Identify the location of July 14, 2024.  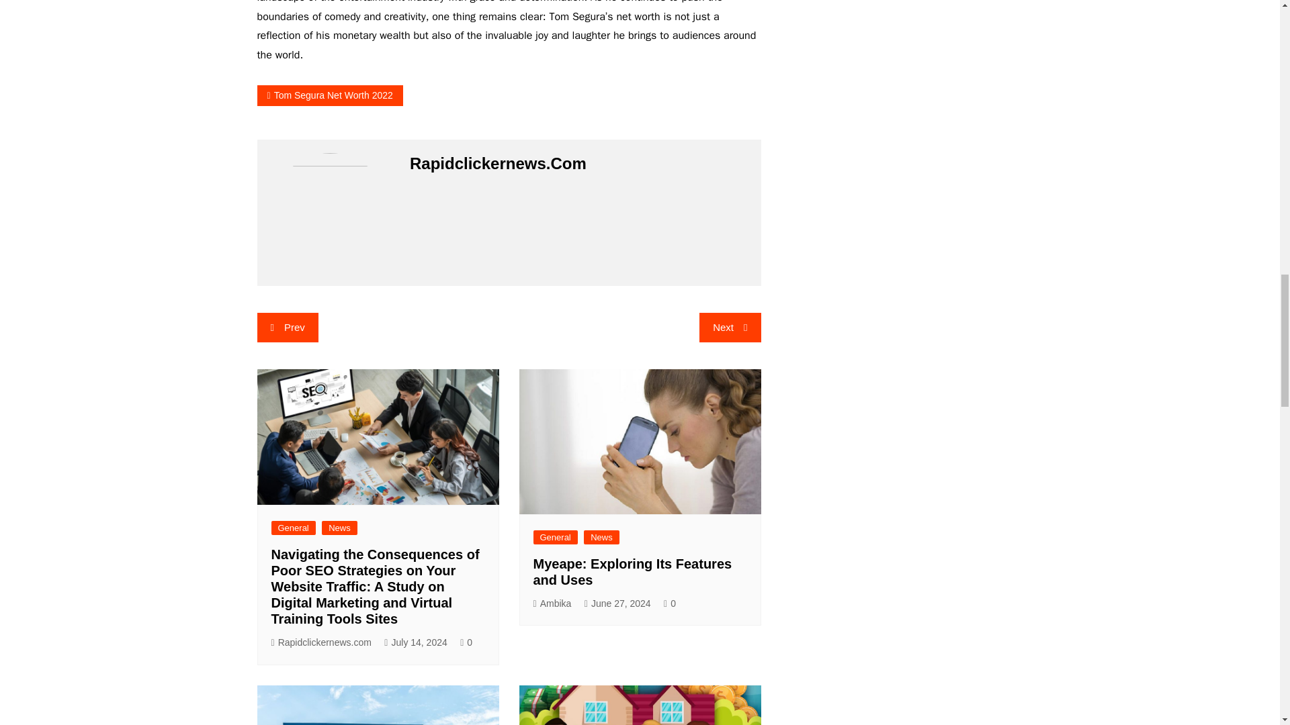
(415, 642).